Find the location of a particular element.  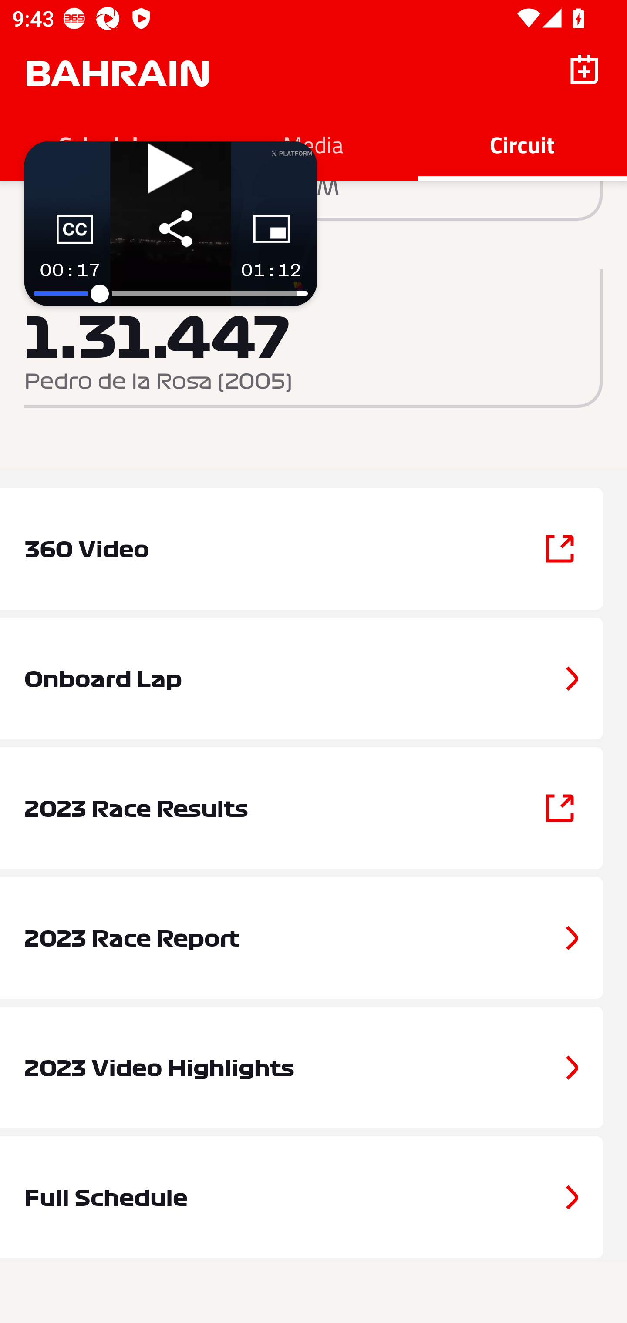

360 Video. Double click to open 360 Video is located at coordinates (313, 549).